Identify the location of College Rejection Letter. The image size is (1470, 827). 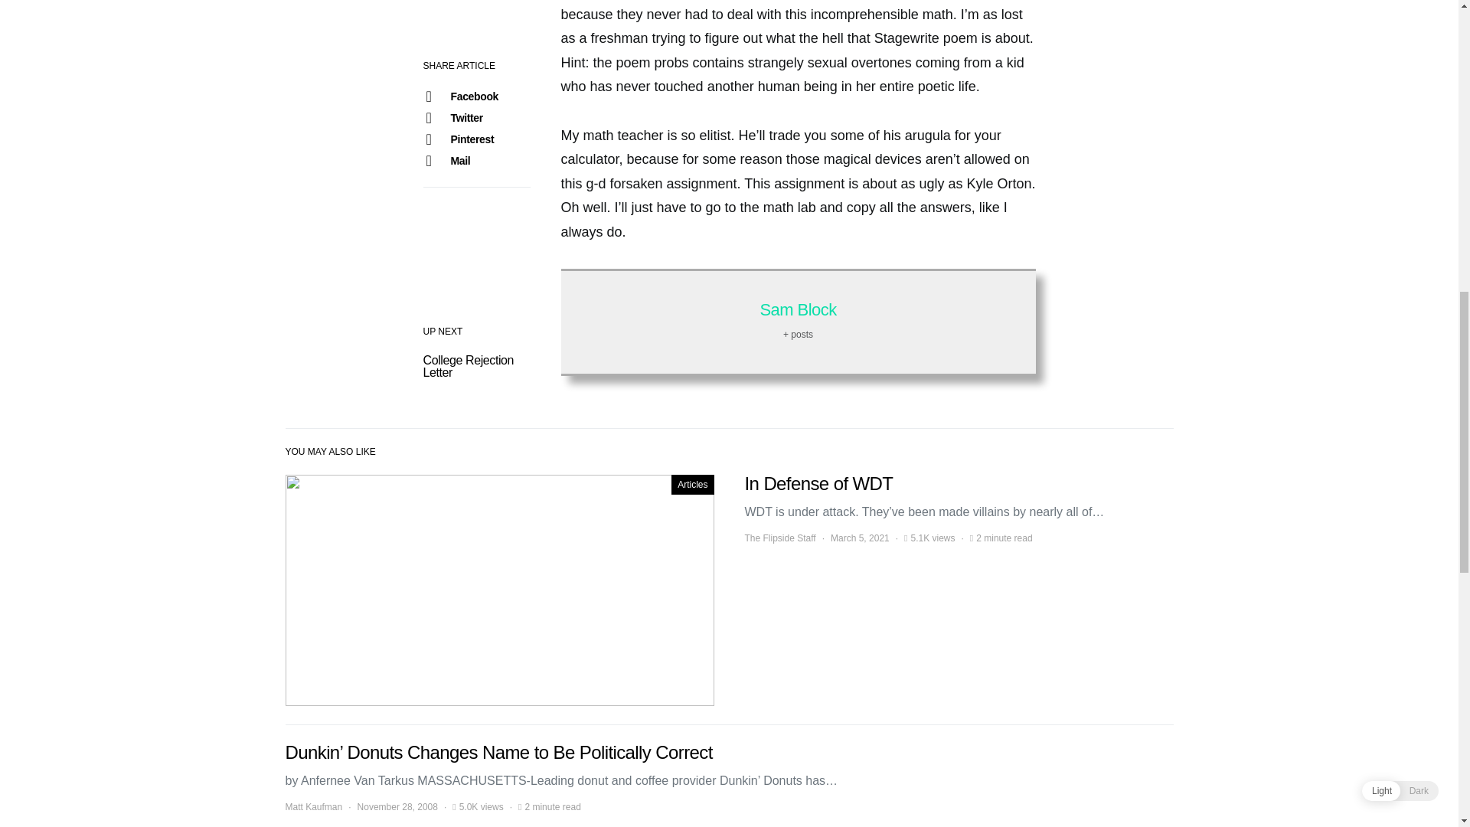
(468, 366).